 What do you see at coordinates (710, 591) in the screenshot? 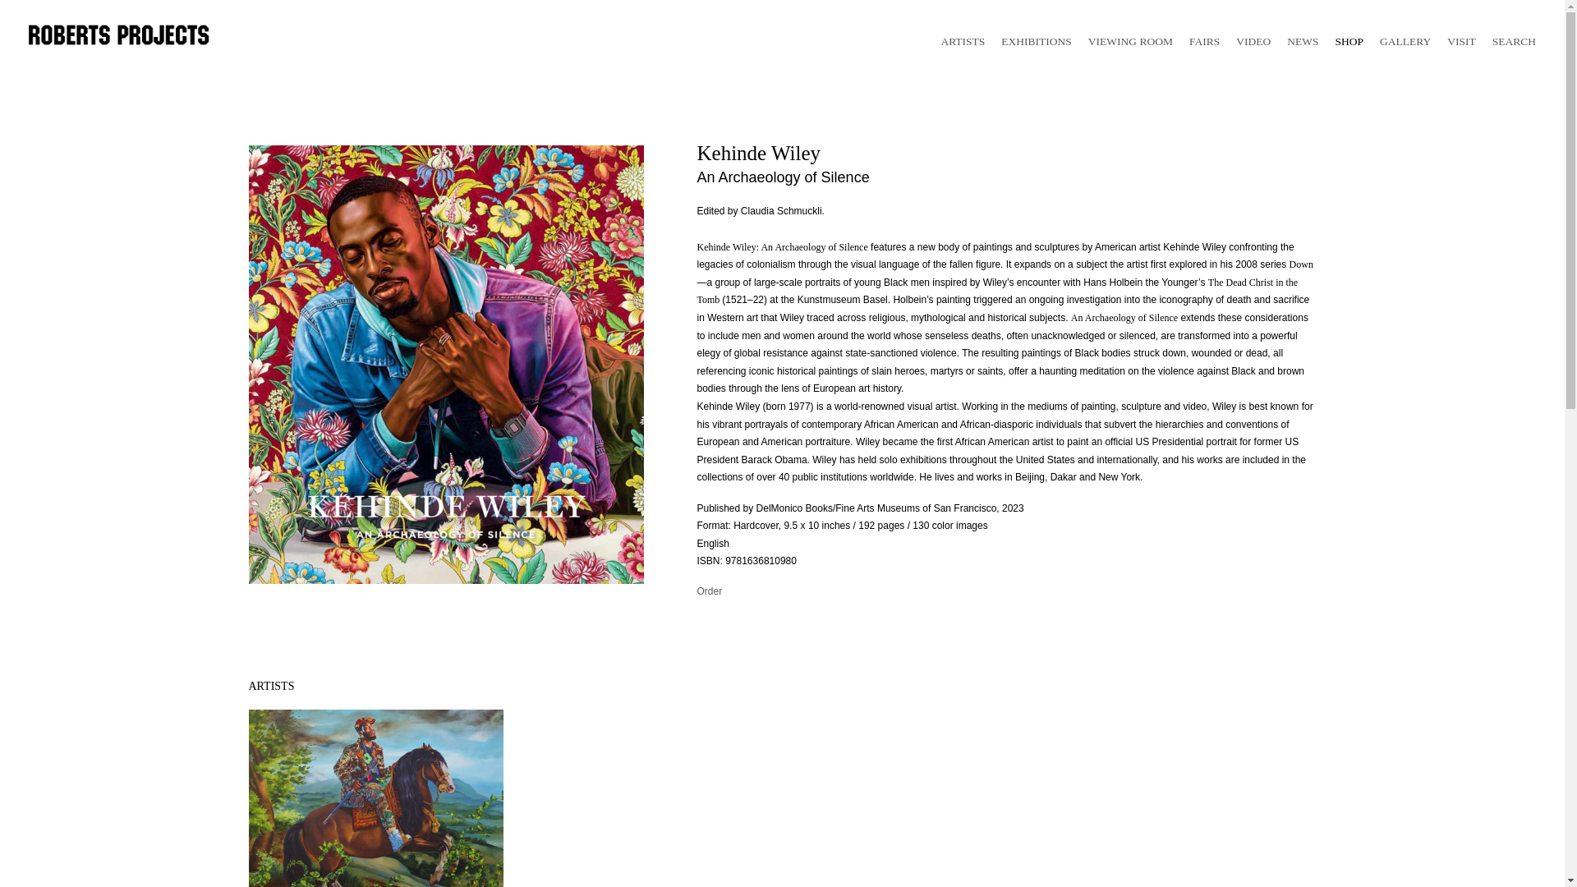
I see `Order` at bounding box center [710, 591].